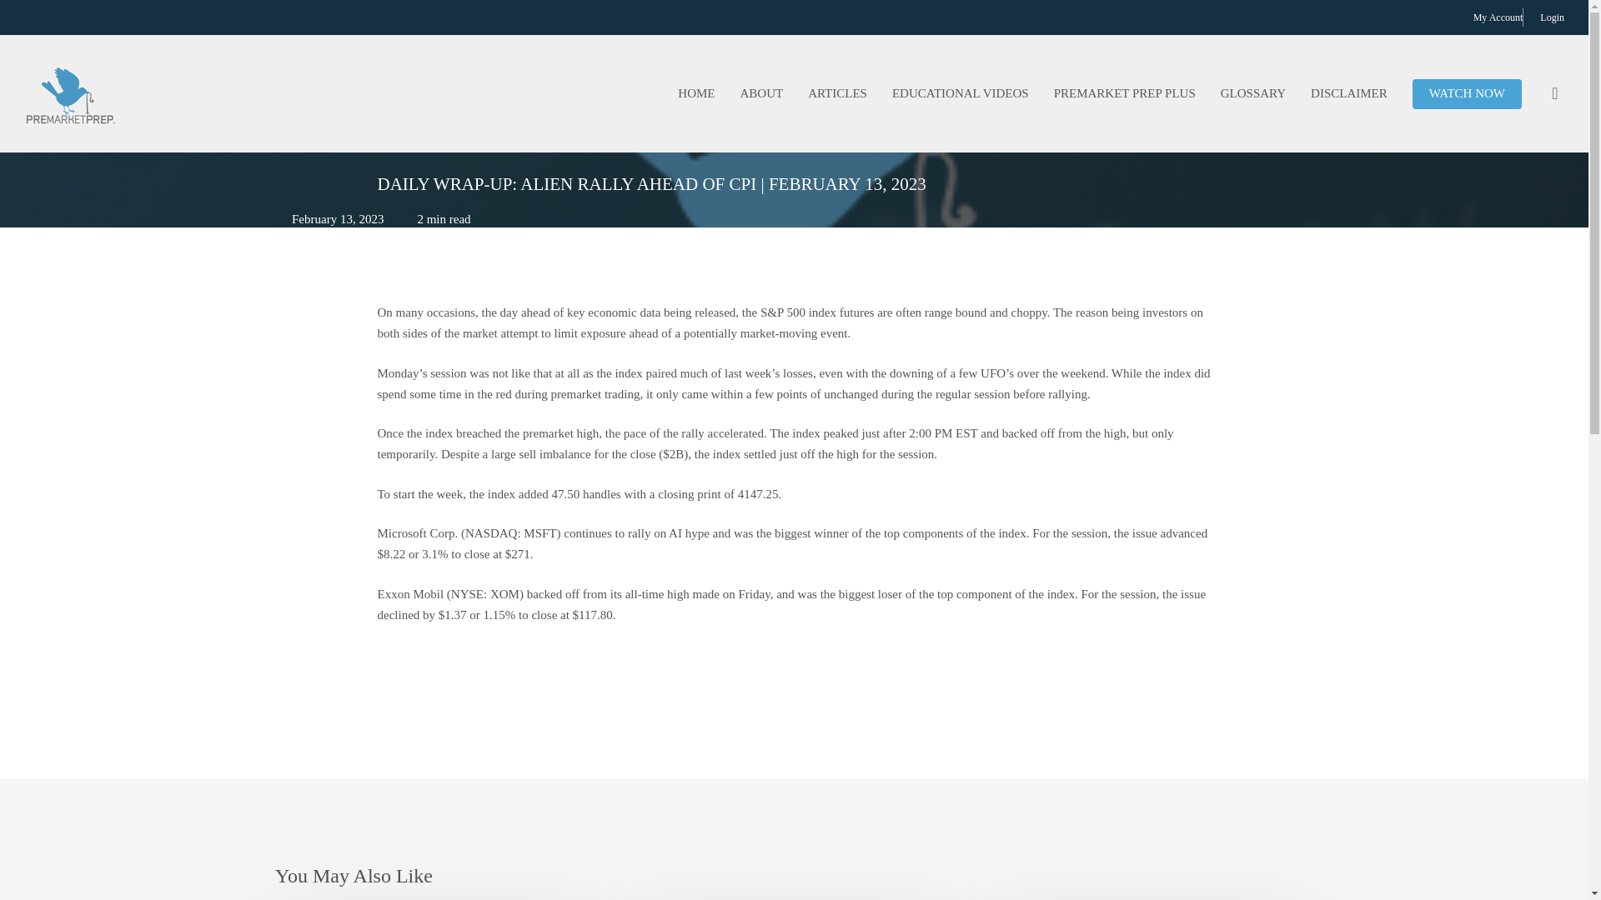 The image size is (1601, 900). I want to click on Login, so click(1552, 17).